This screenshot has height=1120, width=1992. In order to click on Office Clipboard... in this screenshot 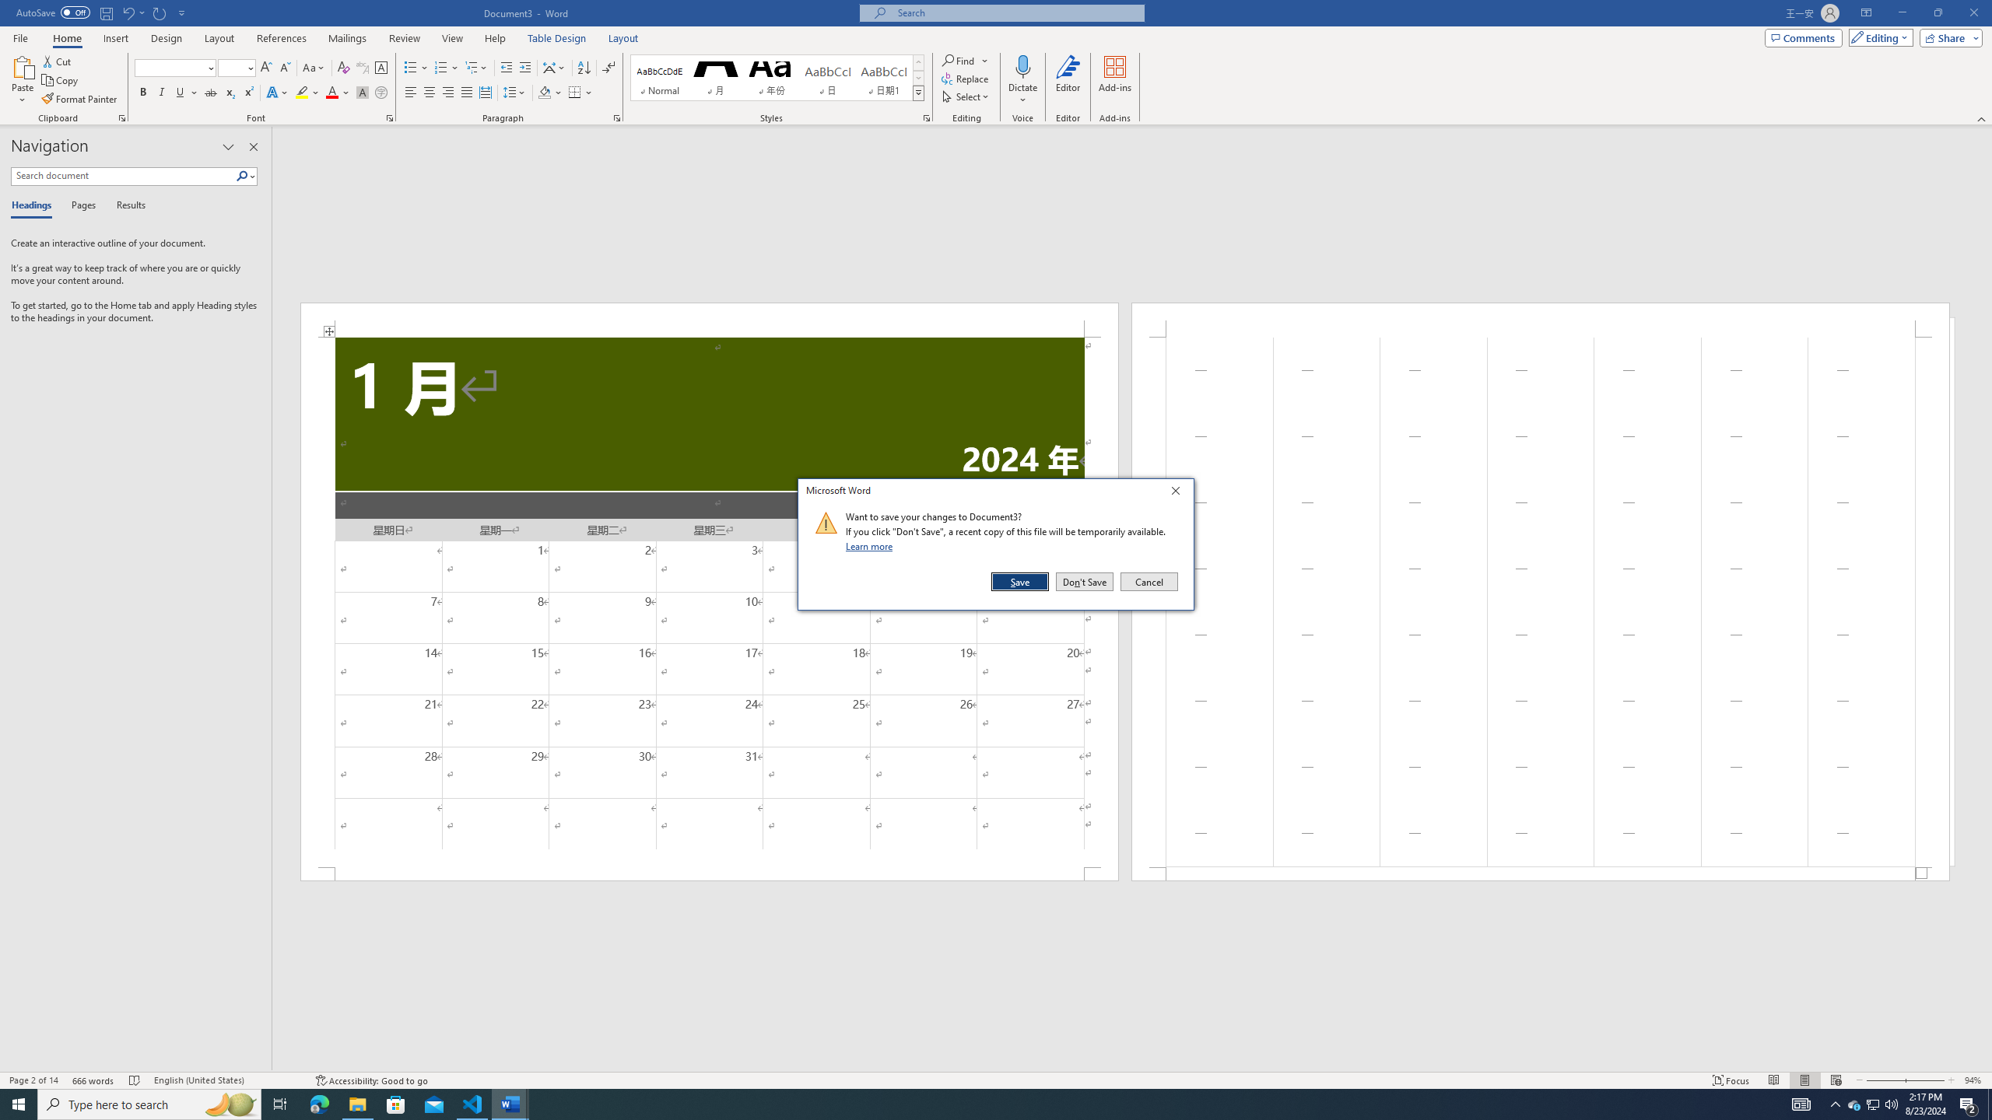, I will do `click(121, 118)`.